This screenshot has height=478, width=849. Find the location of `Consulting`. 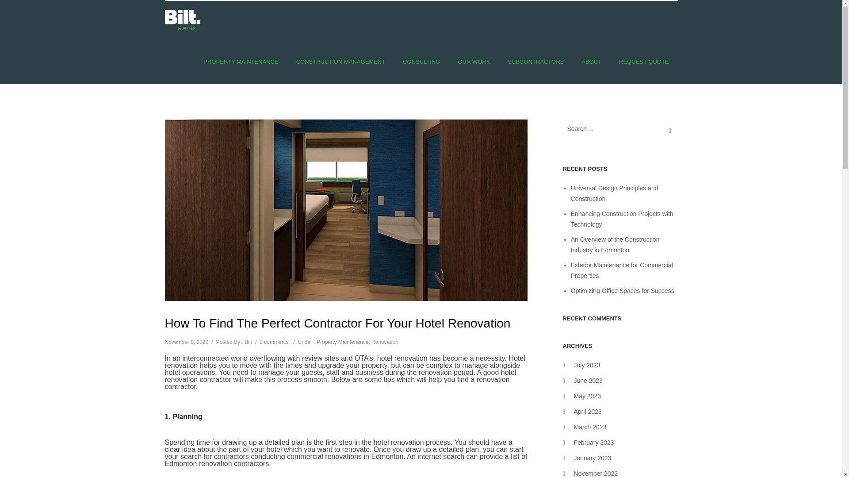

Consulting is located at coordinates (421, 61).